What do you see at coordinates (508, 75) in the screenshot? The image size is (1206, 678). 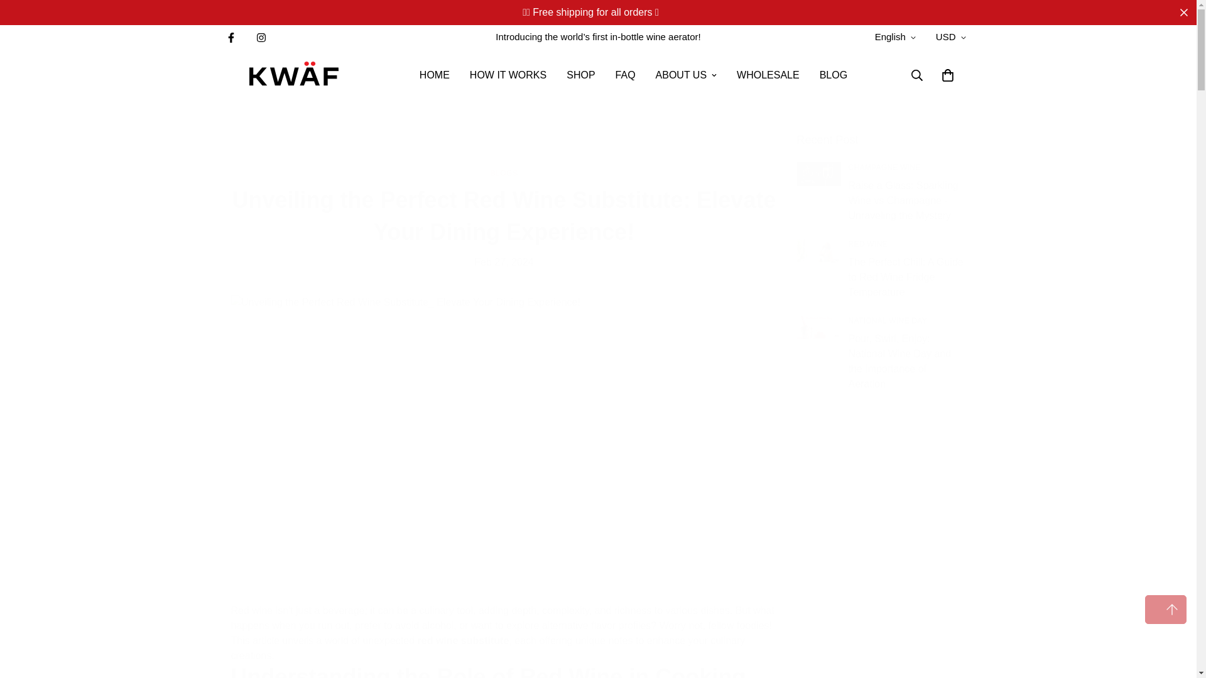 I see `HOW IT WORKS` at bounding box center [508, 75].